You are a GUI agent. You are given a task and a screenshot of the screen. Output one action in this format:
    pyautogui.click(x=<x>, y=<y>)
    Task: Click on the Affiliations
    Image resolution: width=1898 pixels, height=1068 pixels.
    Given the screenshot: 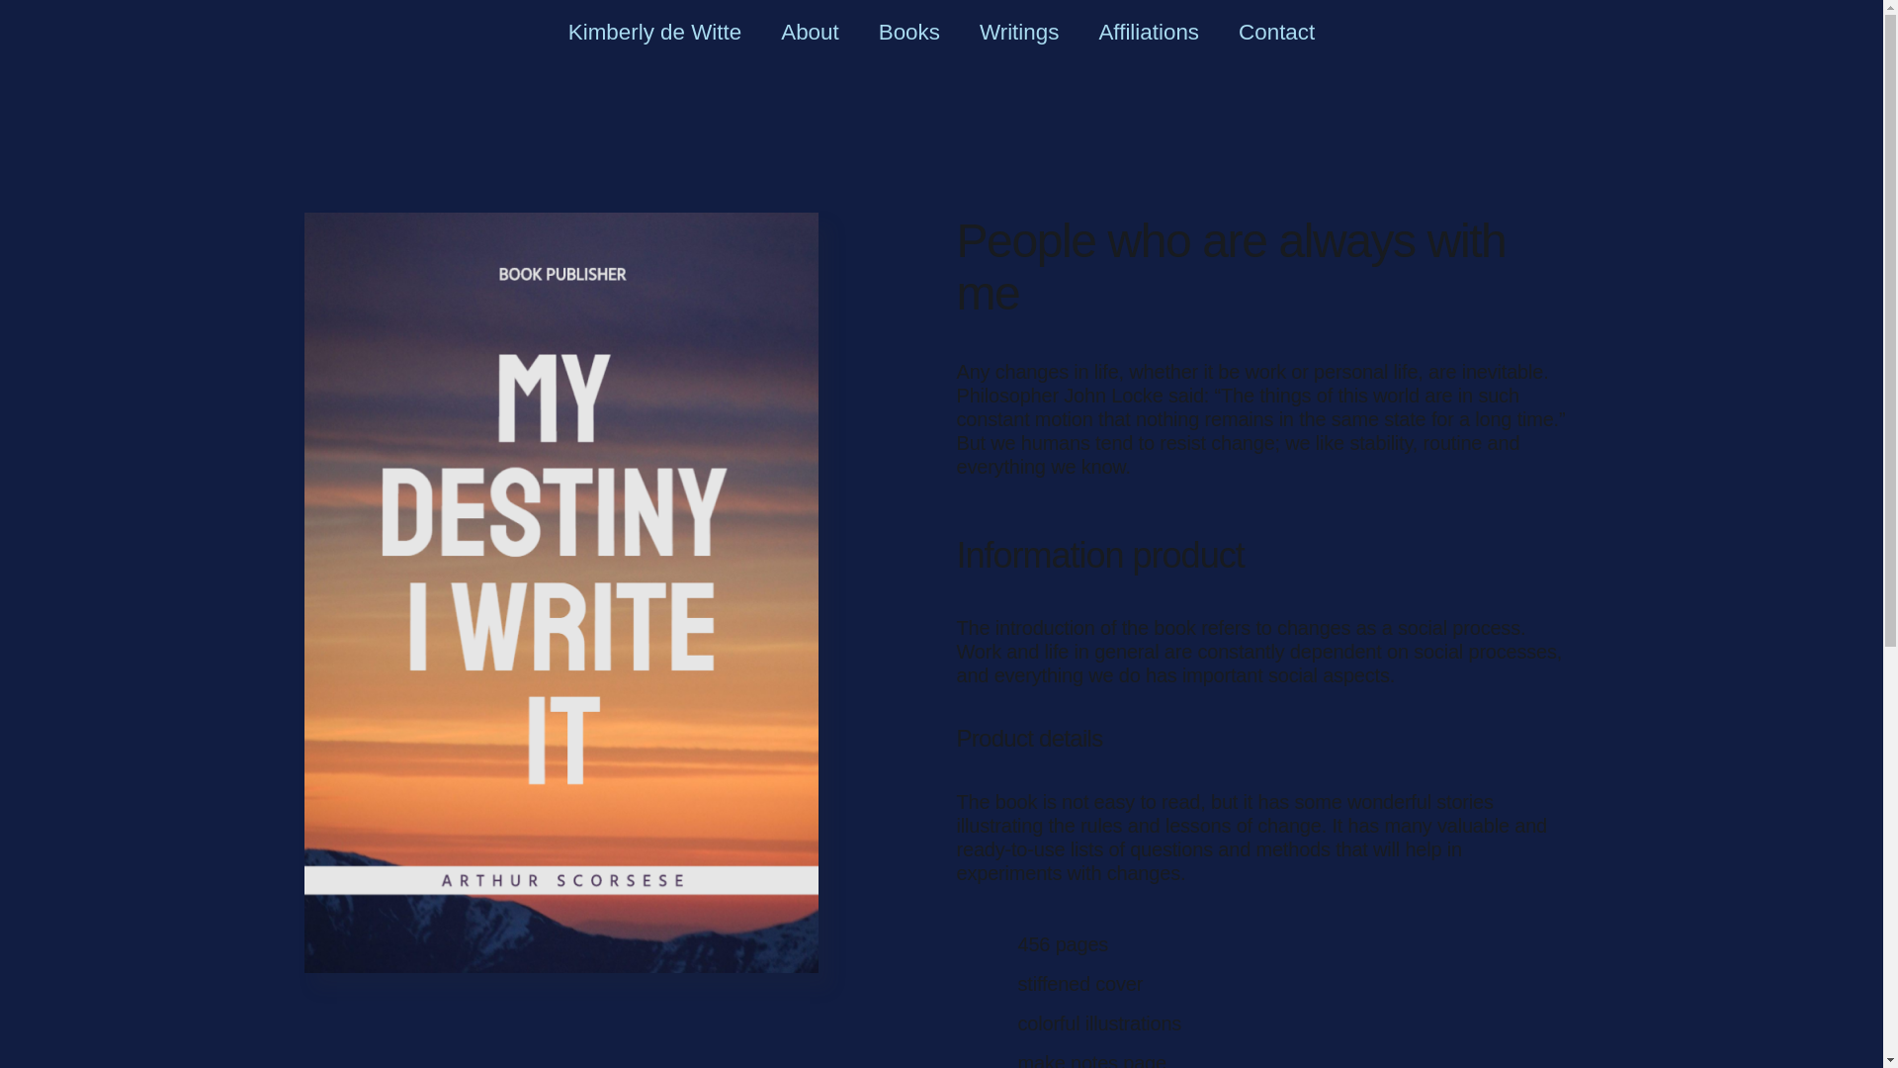 What is the action you would take?
    pyautogui.click(x=1148, y=32)
    